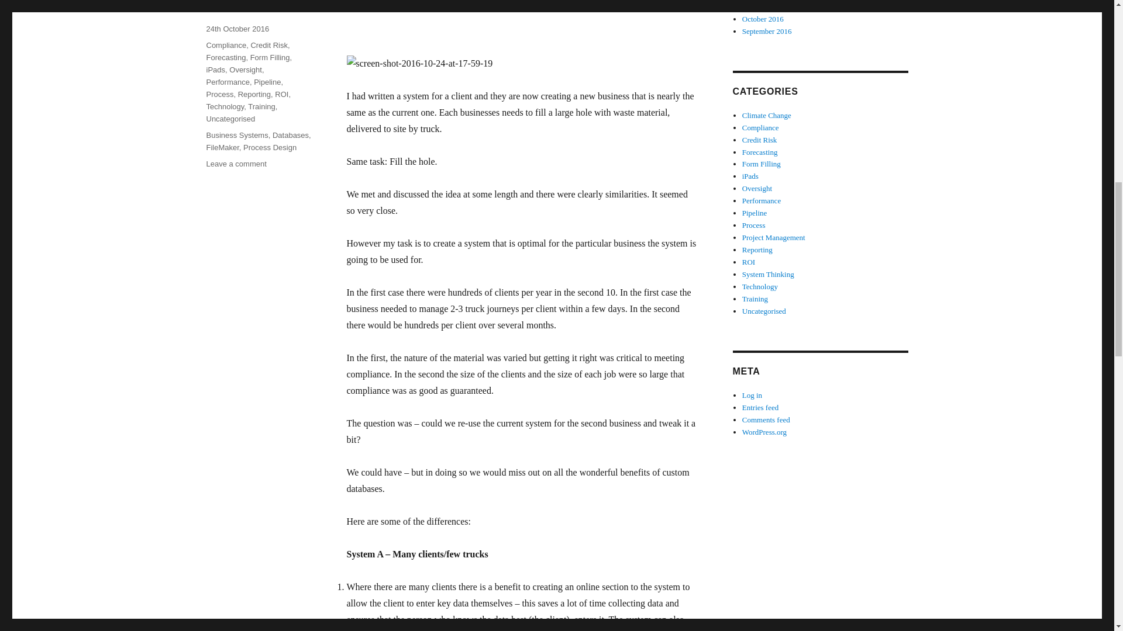 The height and width of the screenshot is (631, 1123). Describe the element at coordinates (270, 57) in the screenshot. I see `Form Filling` at that location.